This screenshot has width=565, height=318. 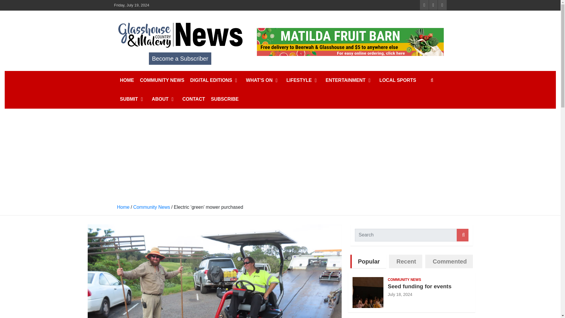 What do you see at coordinates (127, 80) in the screenshot?
I see `HOME` at bounding box center [127, 80].